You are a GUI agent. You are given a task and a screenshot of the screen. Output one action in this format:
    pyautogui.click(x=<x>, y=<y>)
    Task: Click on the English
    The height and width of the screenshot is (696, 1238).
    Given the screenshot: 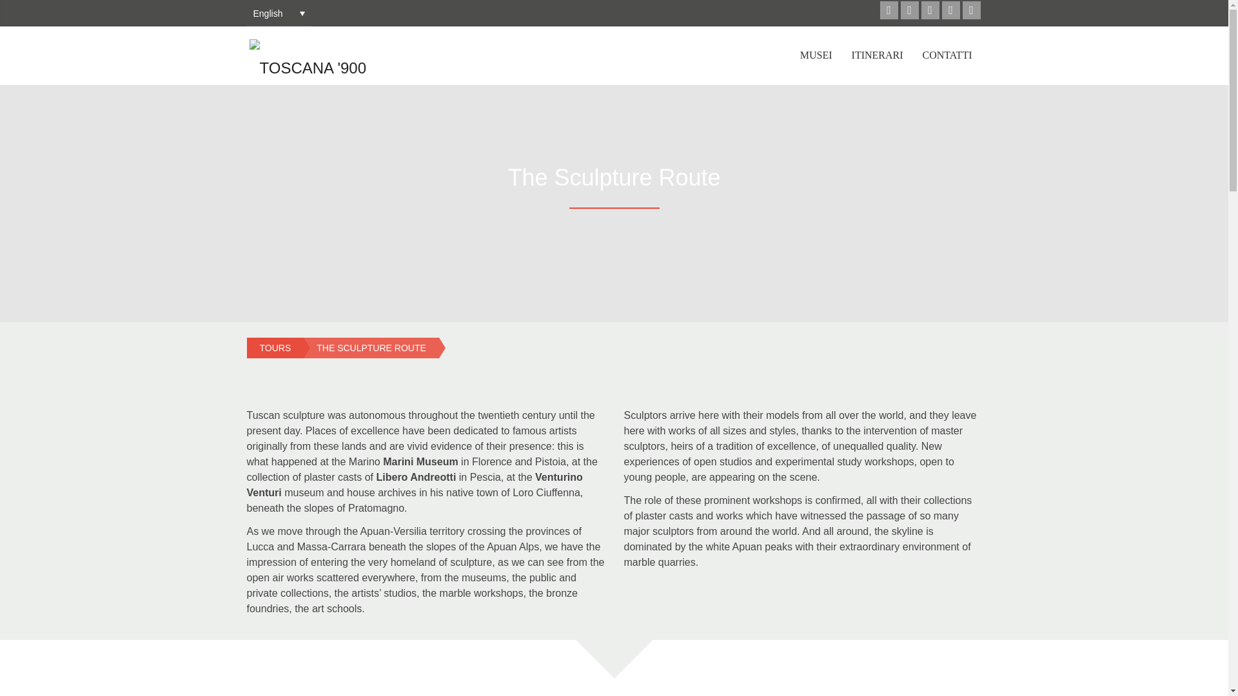 What is the action you would take?
    pyautogui.click(x=279, y=13)
    